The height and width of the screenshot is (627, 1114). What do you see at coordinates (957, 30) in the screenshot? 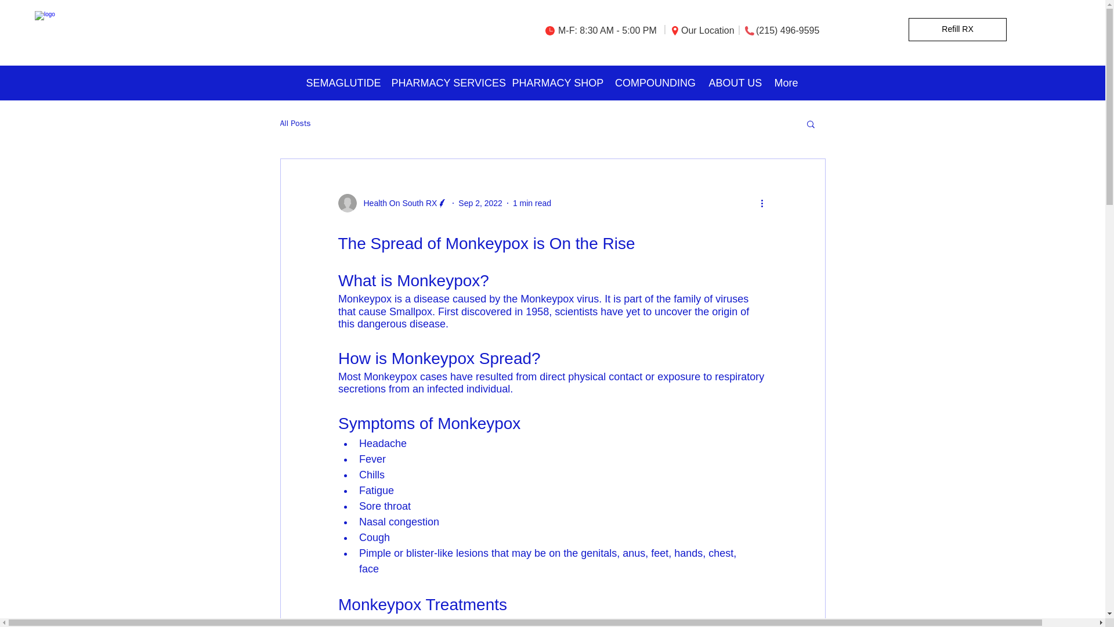
I see `Refill RX` at bounding box center [957, 30].